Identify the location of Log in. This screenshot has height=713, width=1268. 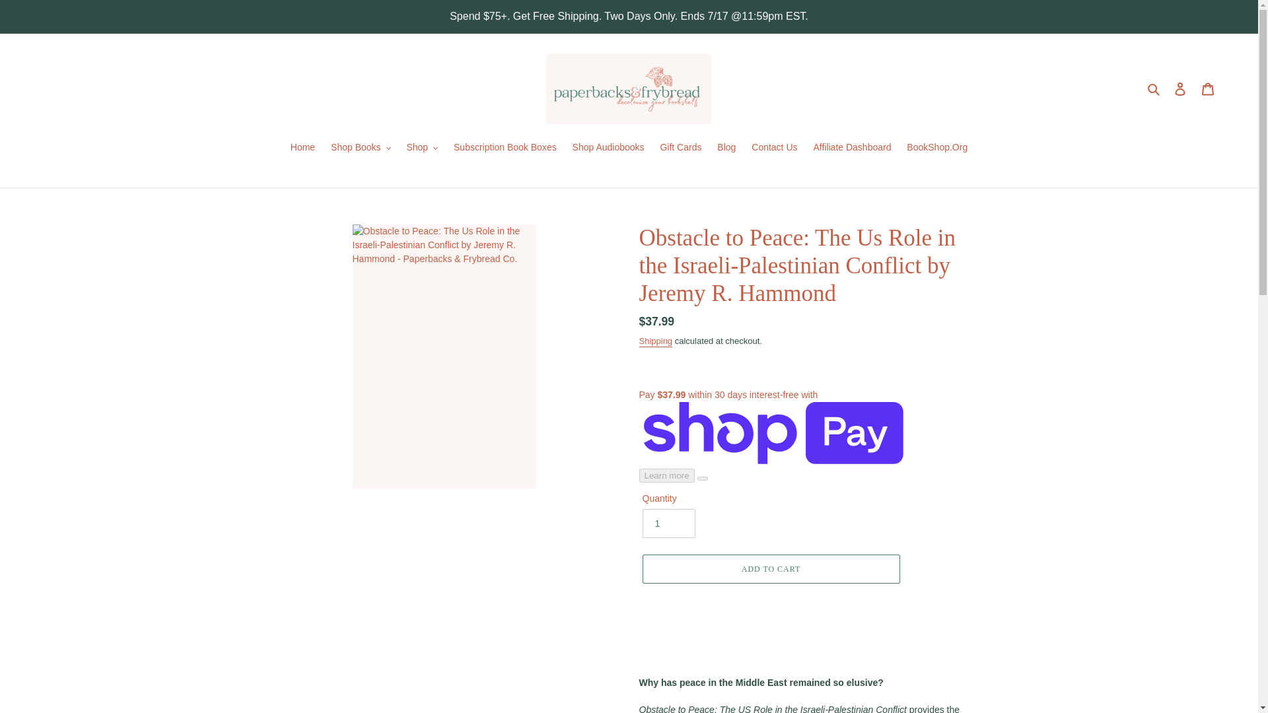
(1180, 88).